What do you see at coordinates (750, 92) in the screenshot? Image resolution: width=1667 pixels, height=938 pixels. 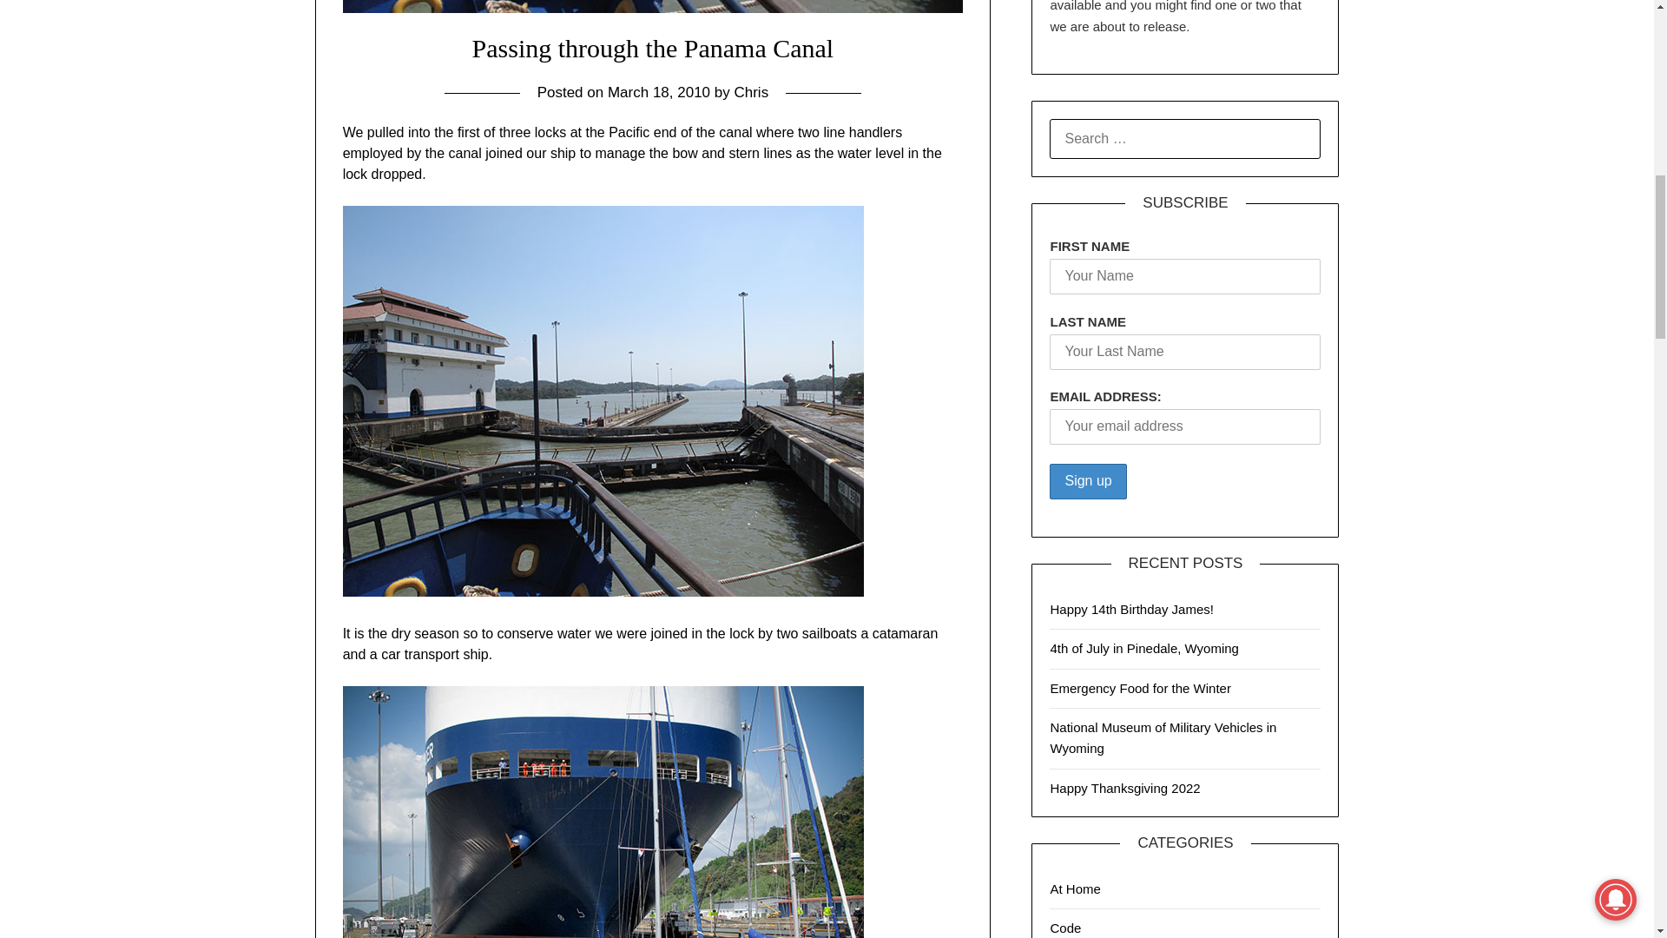 I see `Chris` at bounding box center [750, 92].